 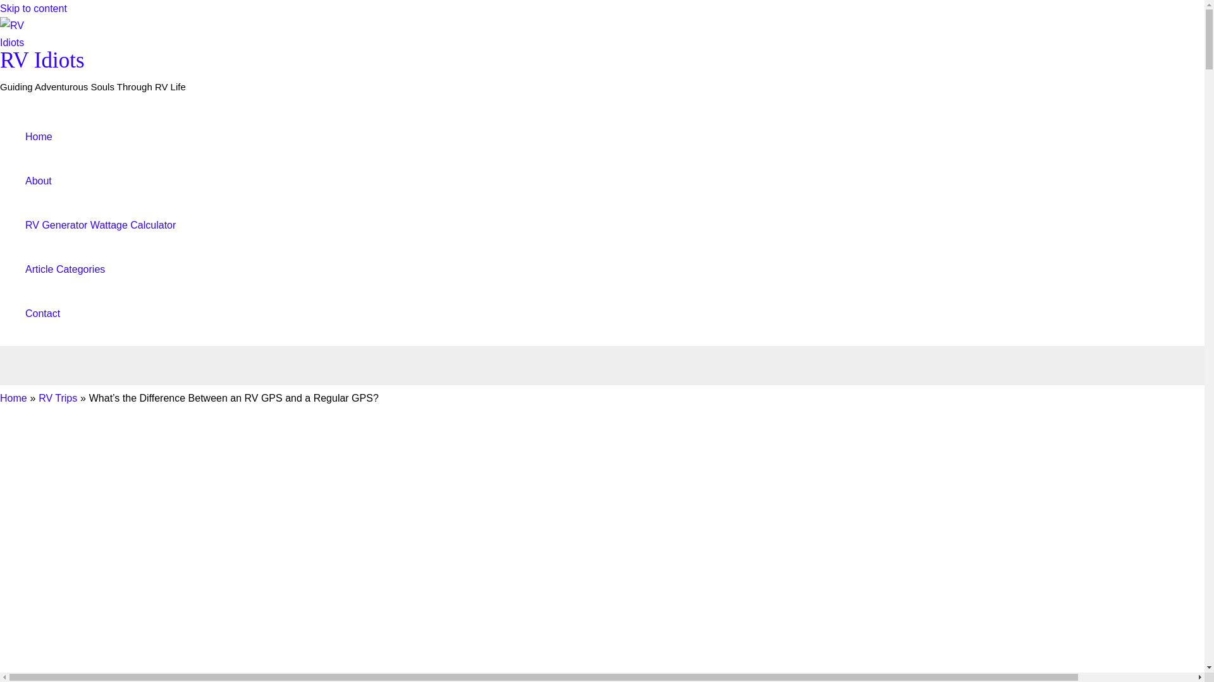 I want to click on RV Trips, so click(x=58, y=398).